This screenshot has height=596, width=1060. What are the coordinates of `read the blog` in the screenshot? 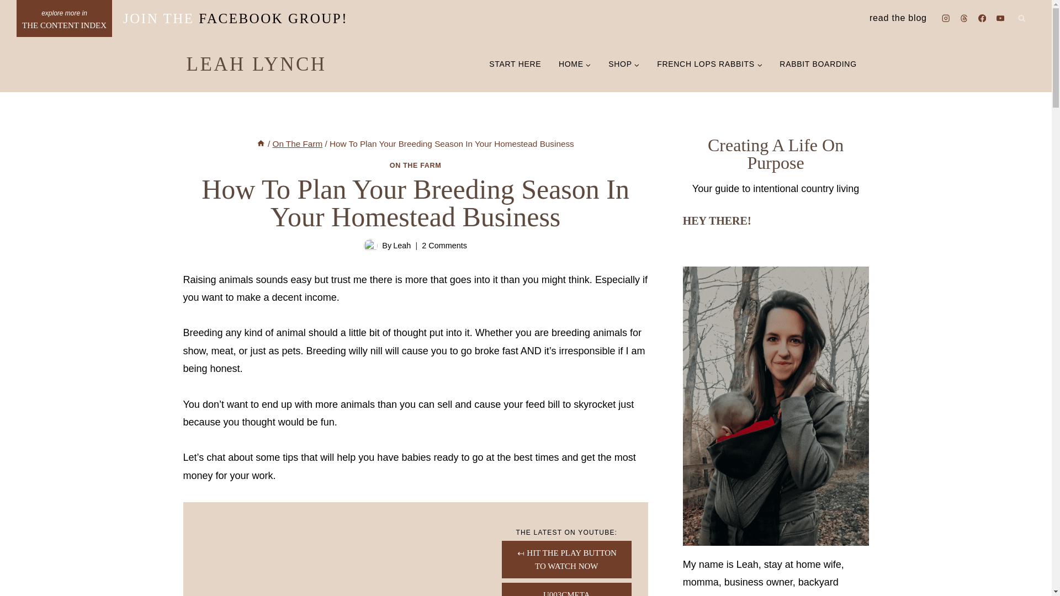 It's located at (898, 18).